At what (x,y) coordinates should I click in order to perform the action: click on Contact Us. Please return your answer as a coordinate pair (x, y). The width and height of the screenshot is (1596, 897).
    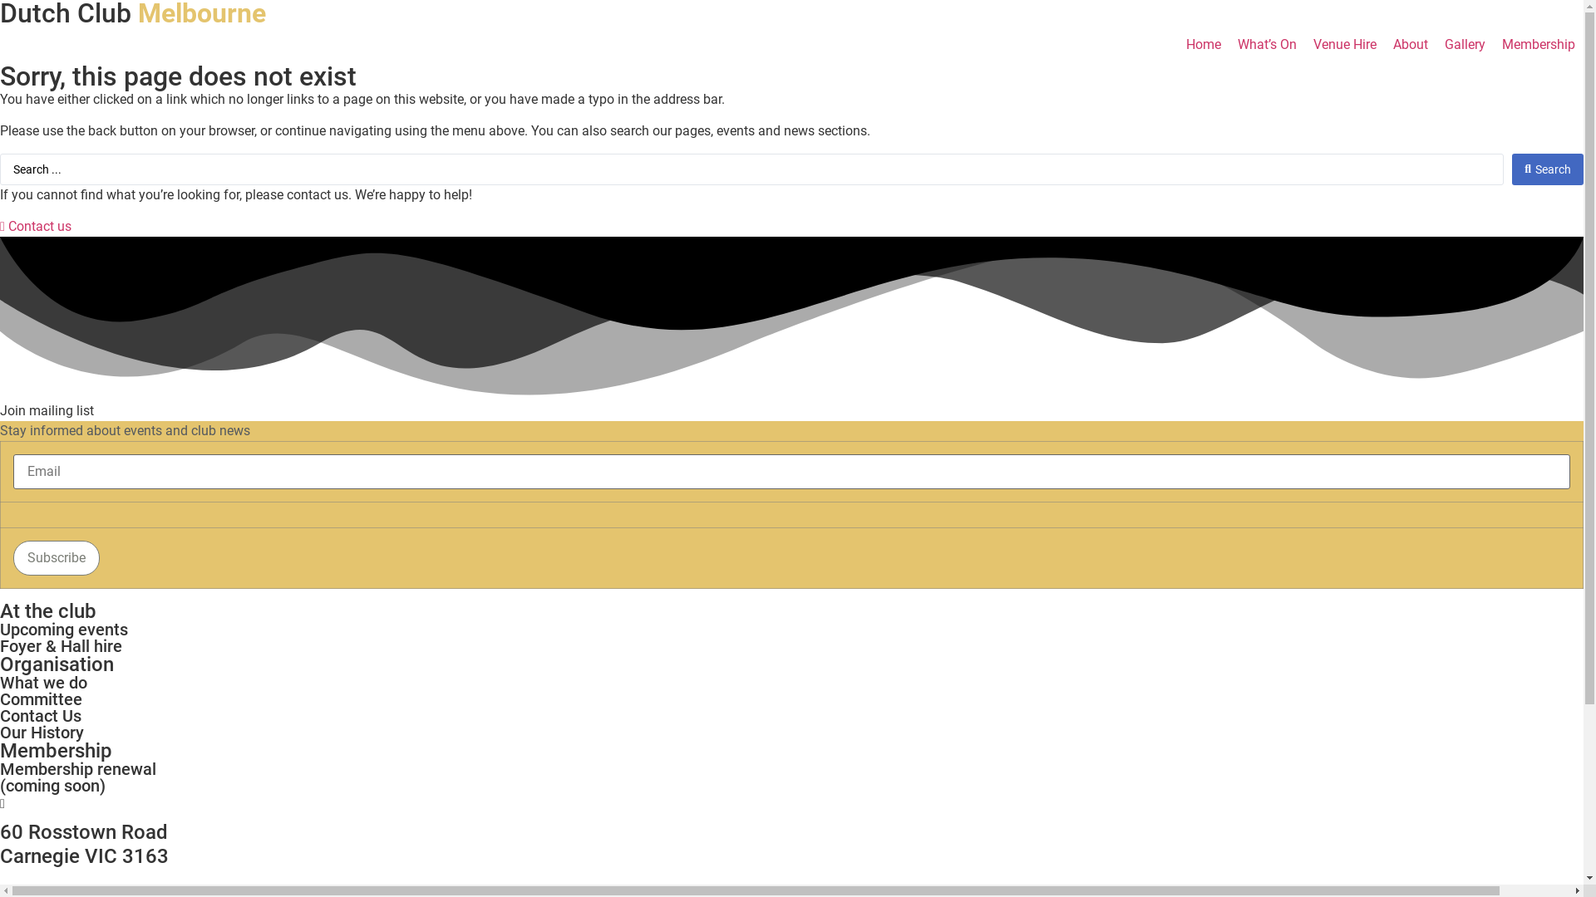
    Looking at the image, I should click on (41, 716).